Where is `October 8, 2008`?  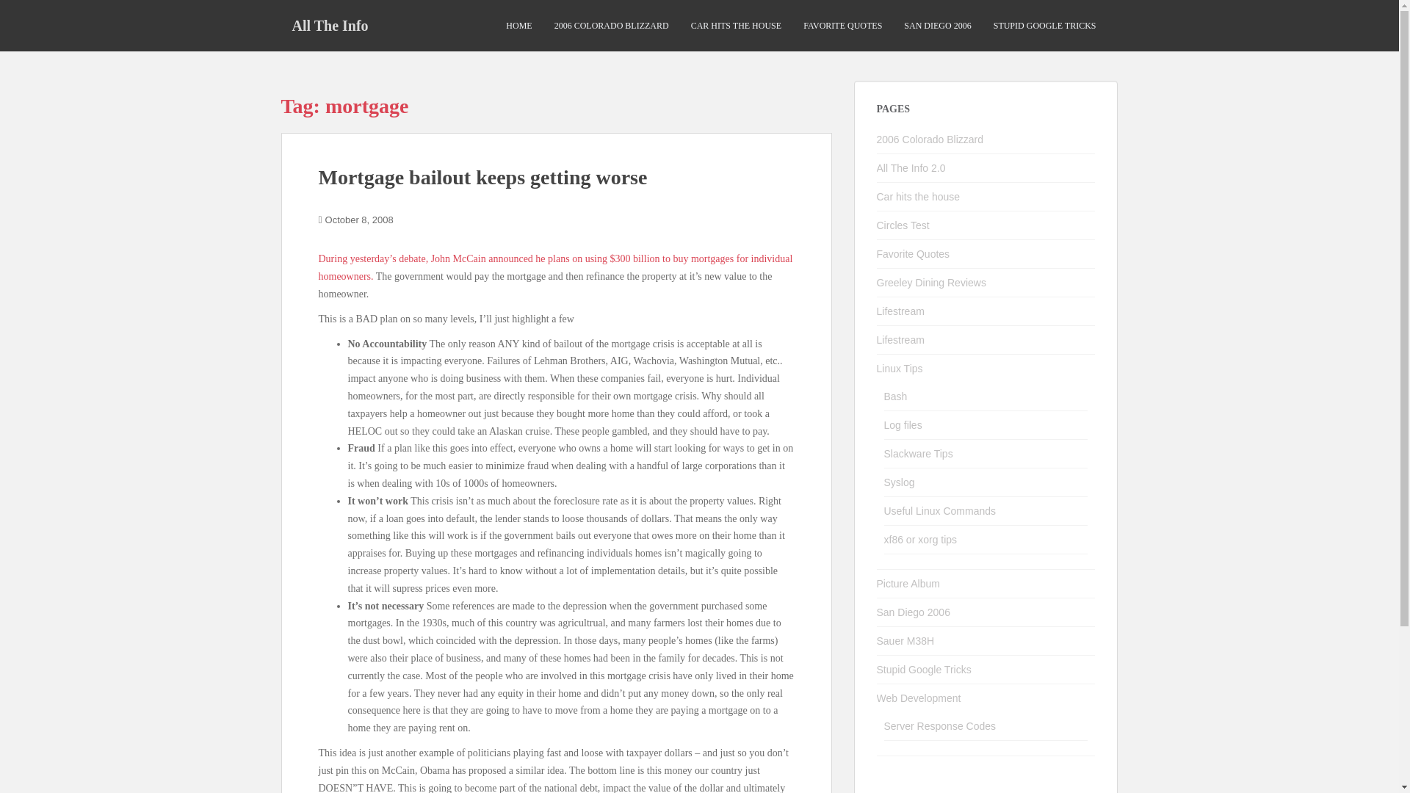
October 8, 2008 is located at coordinates (359, 219).